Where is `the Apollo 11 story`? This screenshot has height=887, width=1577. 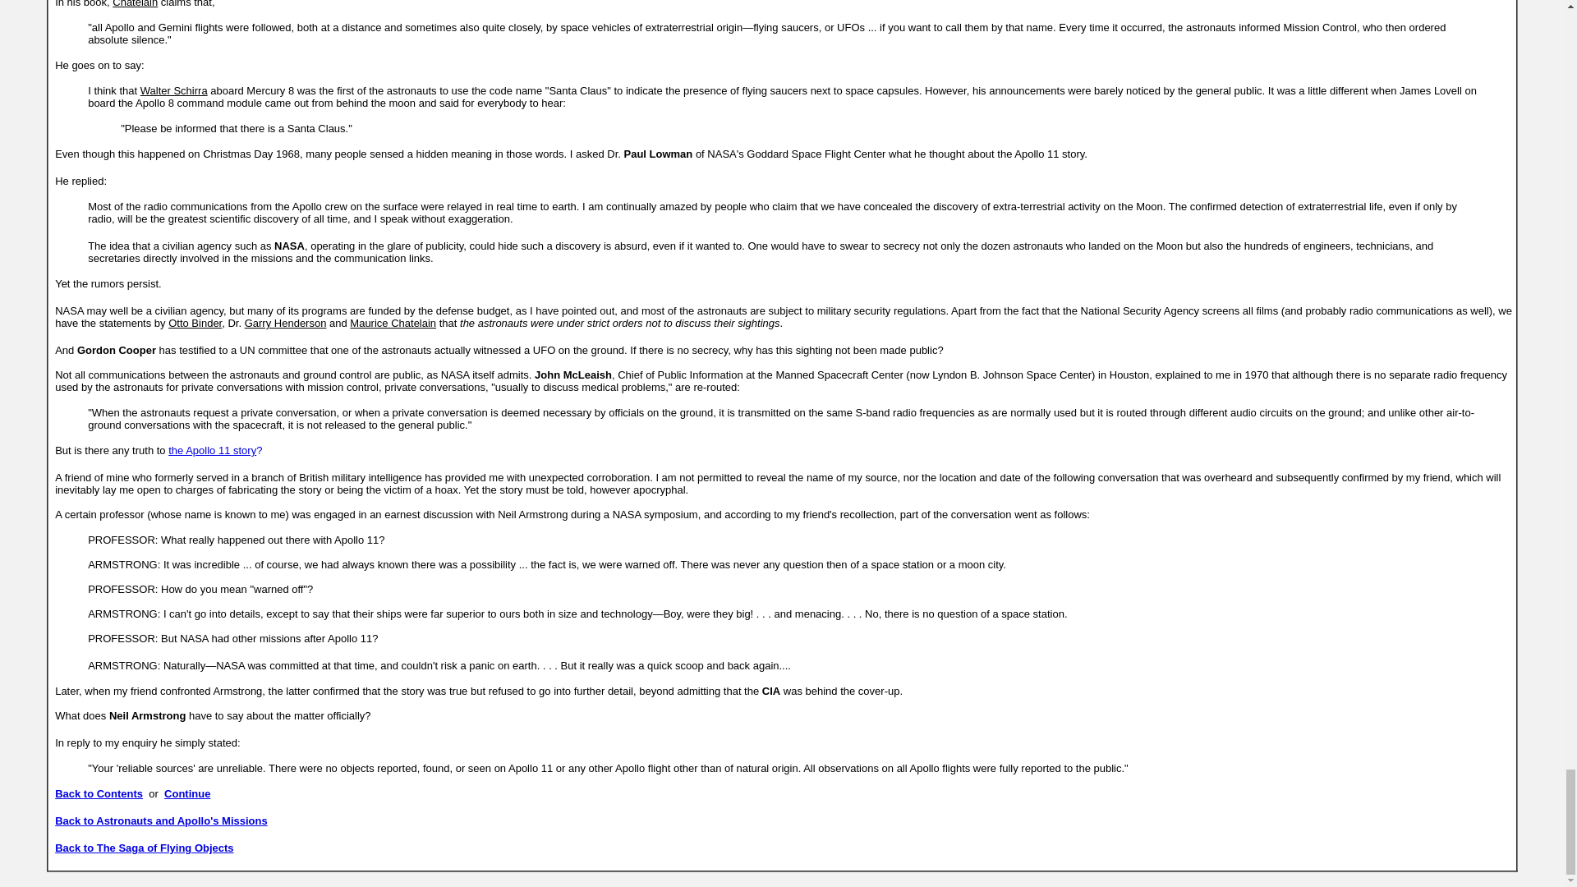
the Apollo 11 story is located at coordinates (212, 450).